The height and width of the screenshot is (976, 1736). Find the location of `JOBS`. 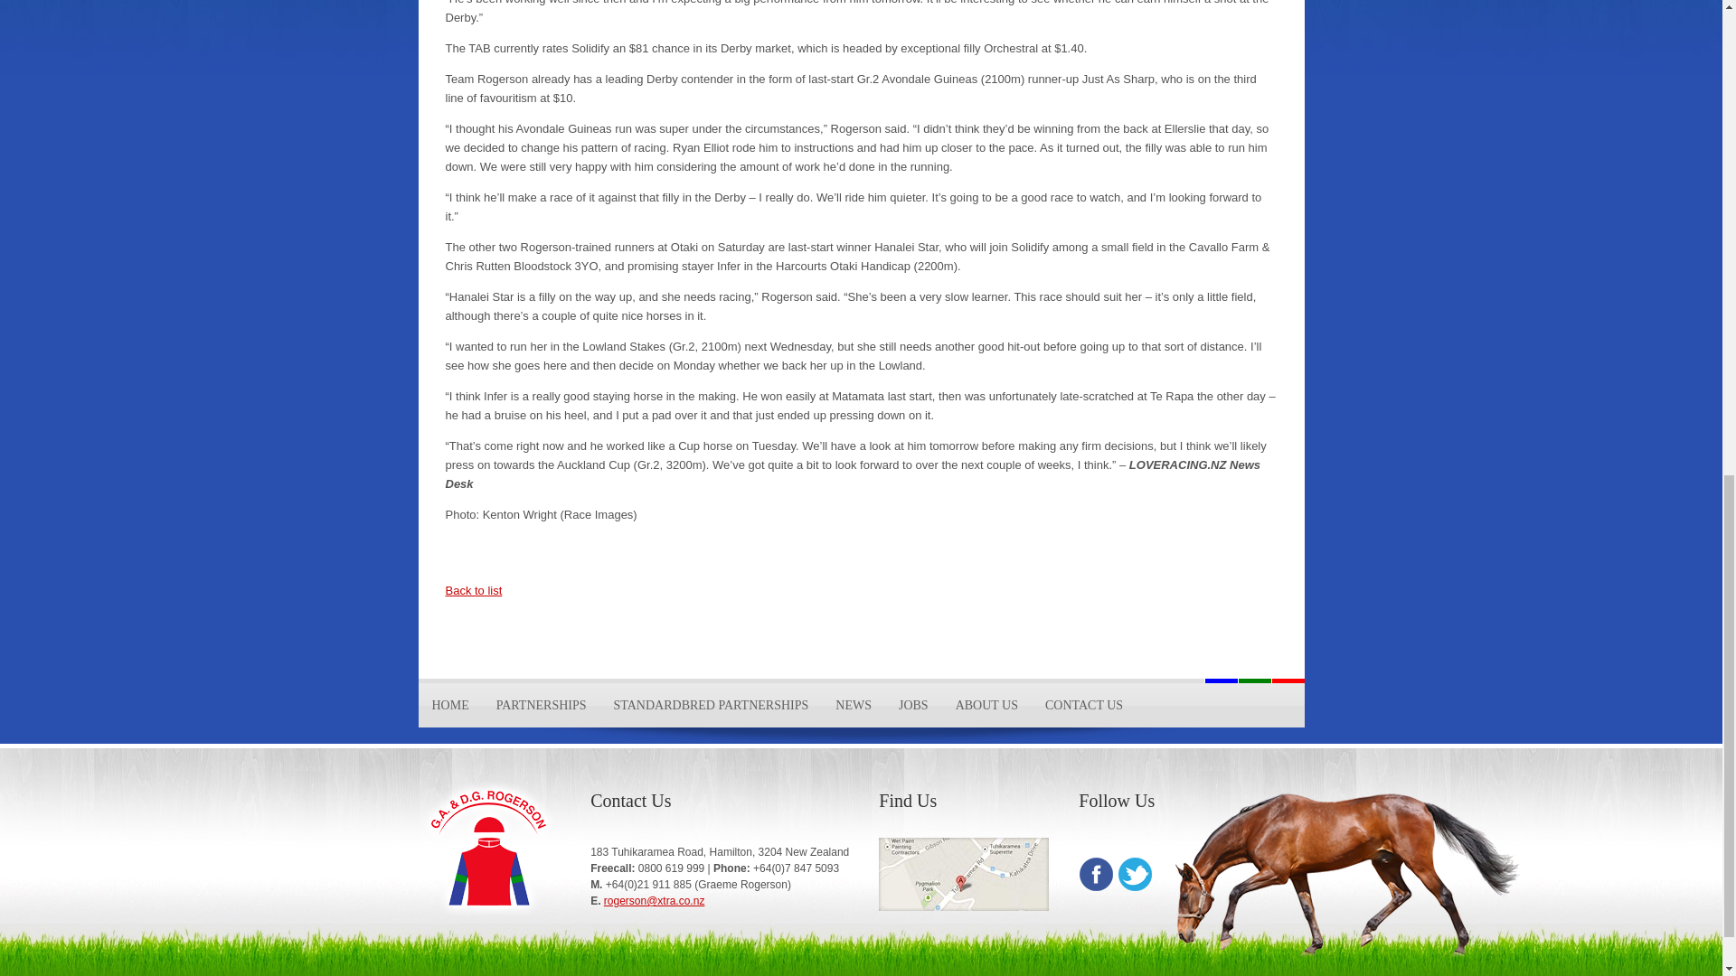

JOBS is located at coordinates (913, 705).